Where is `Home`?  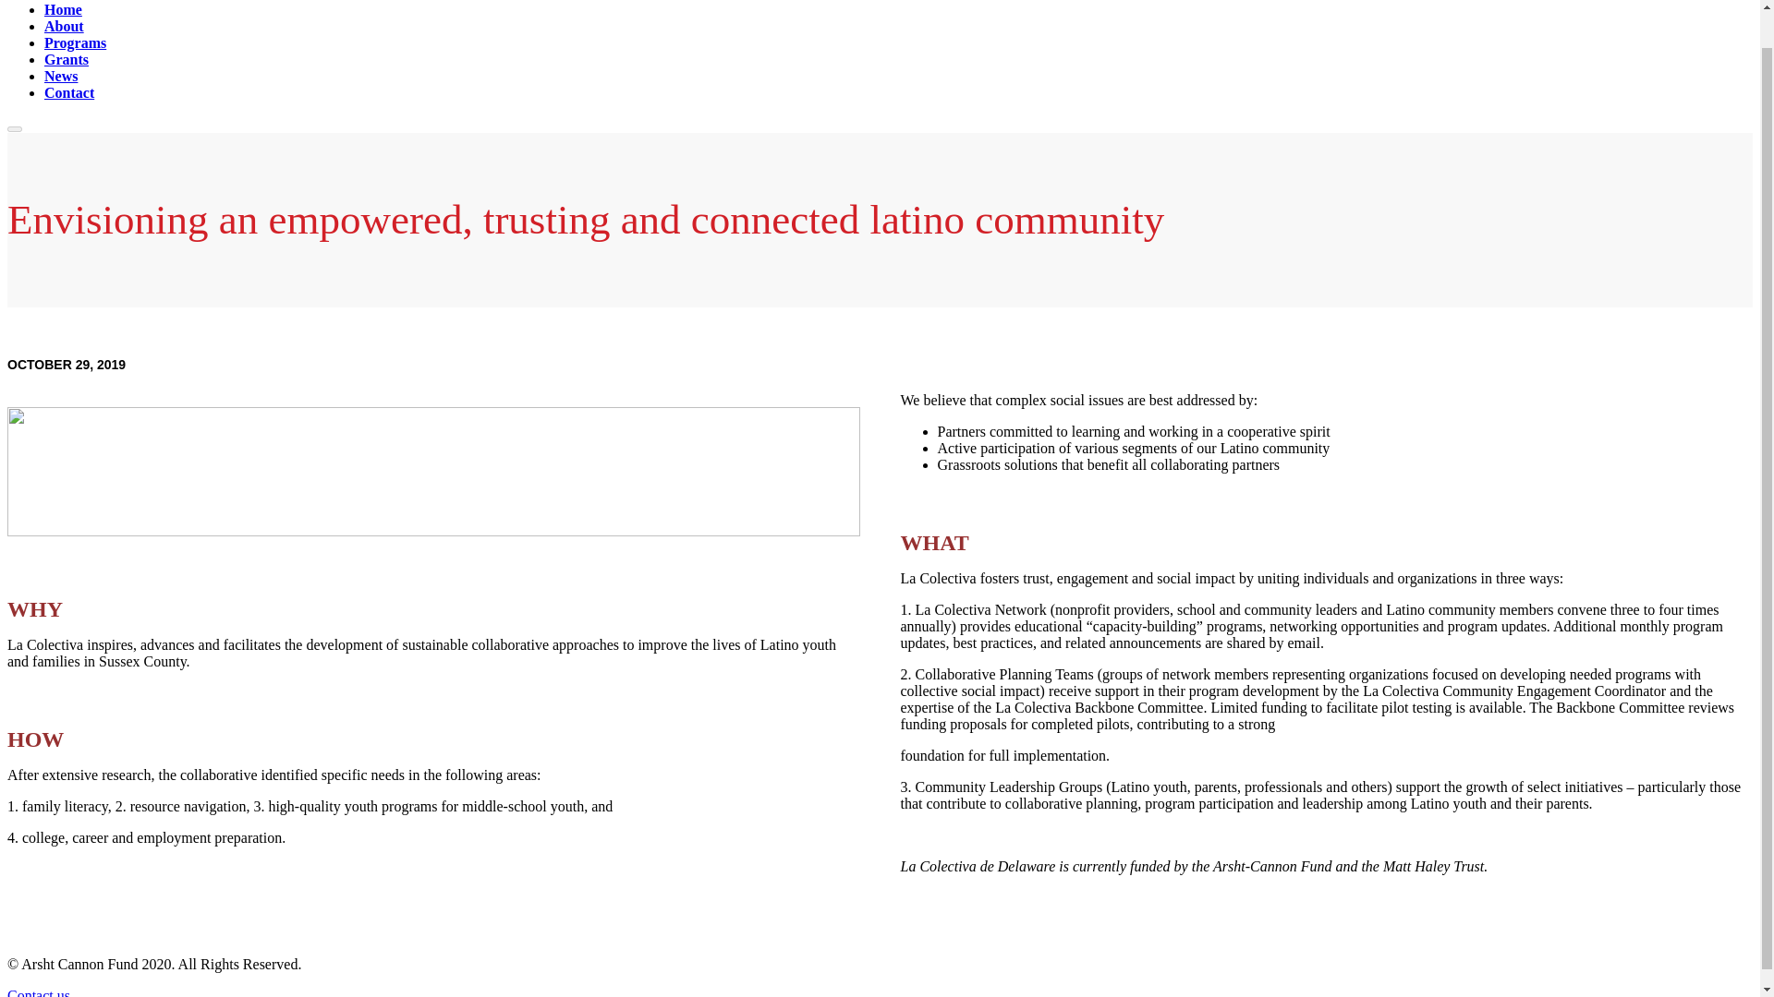
Home is located at coordinates (63, 9).